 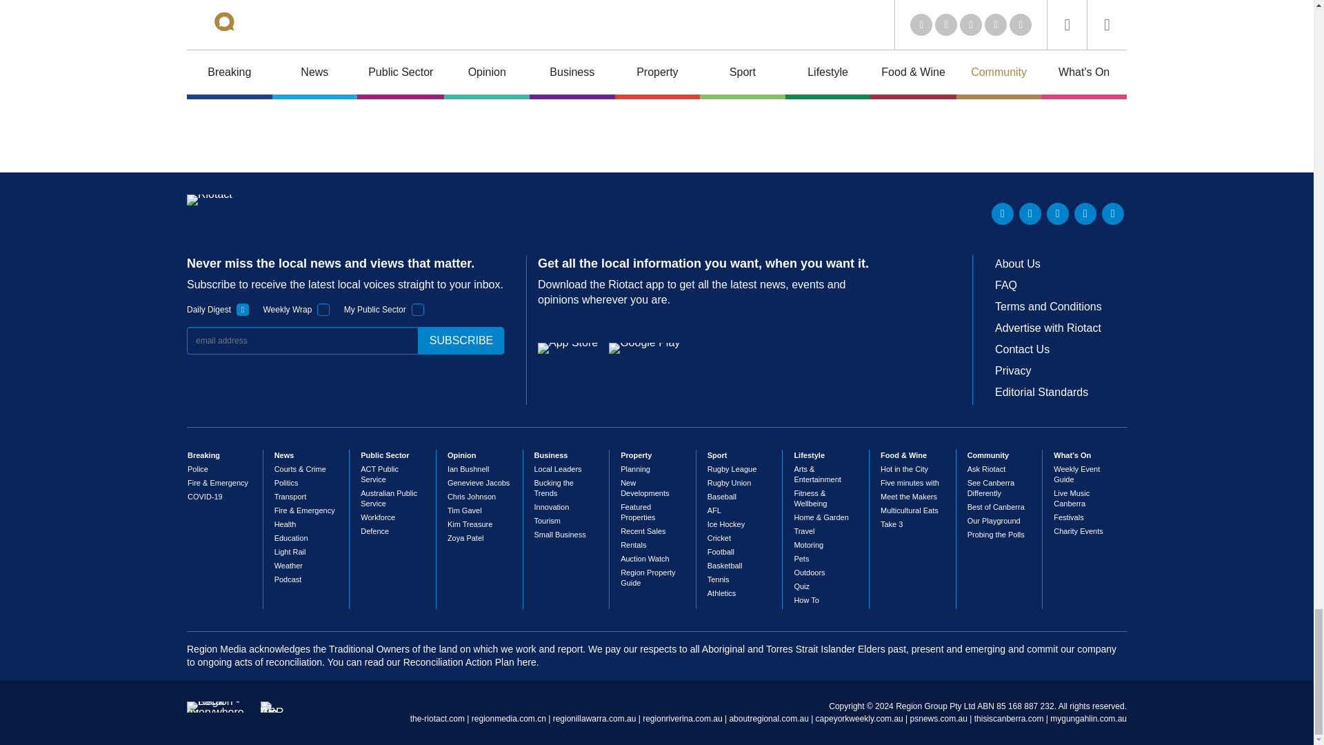 I want to click on 1, so click(x=418, y=309).